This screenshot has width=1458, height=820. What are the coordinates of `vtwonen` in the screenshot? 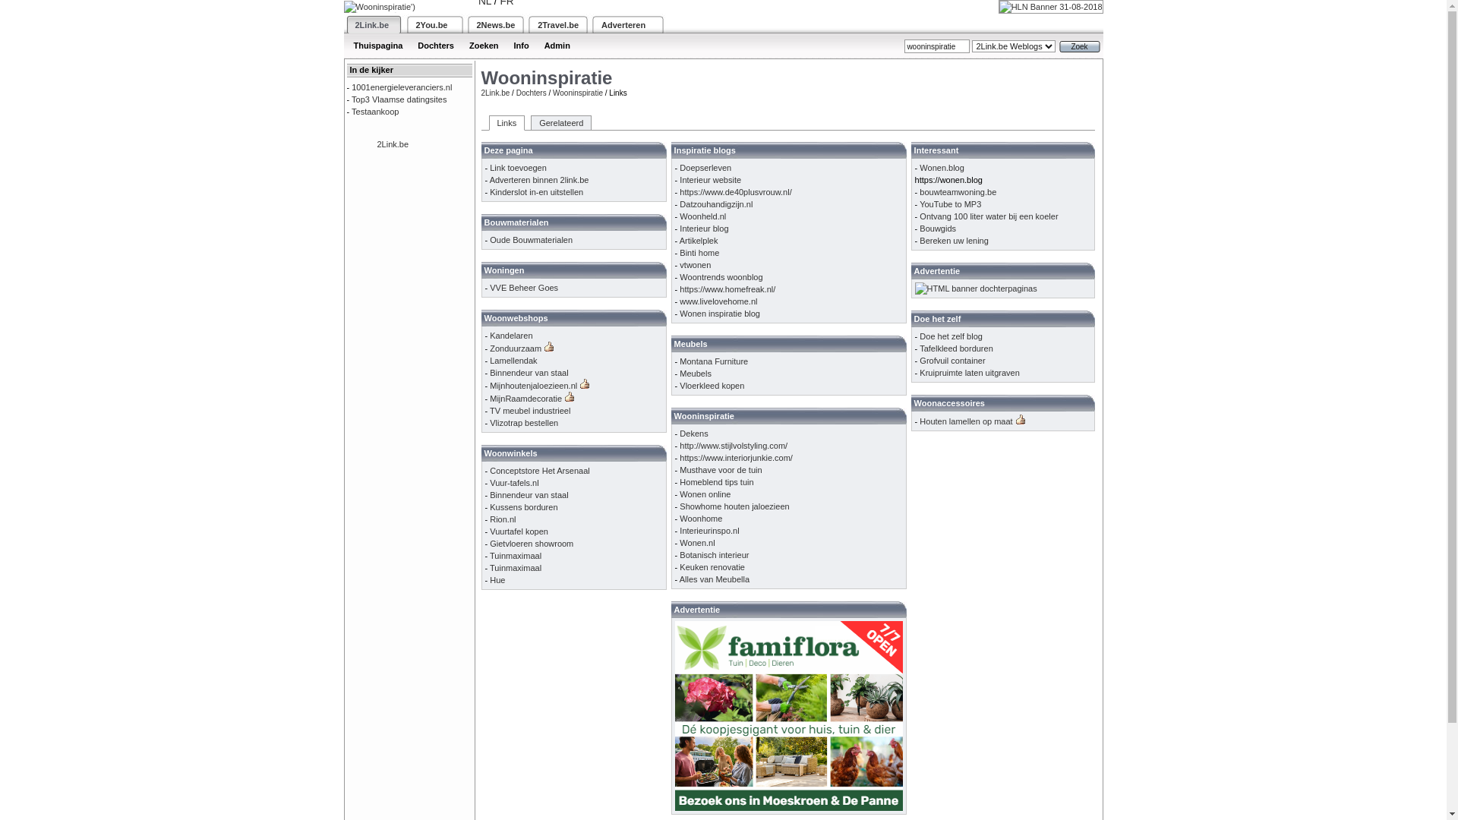 It's located at (696, 265).